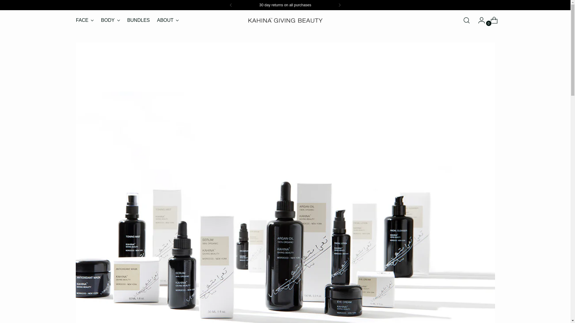 The width and height of the screenshot is (575, 323). I want to click on ABOUT, so click(127, 20).